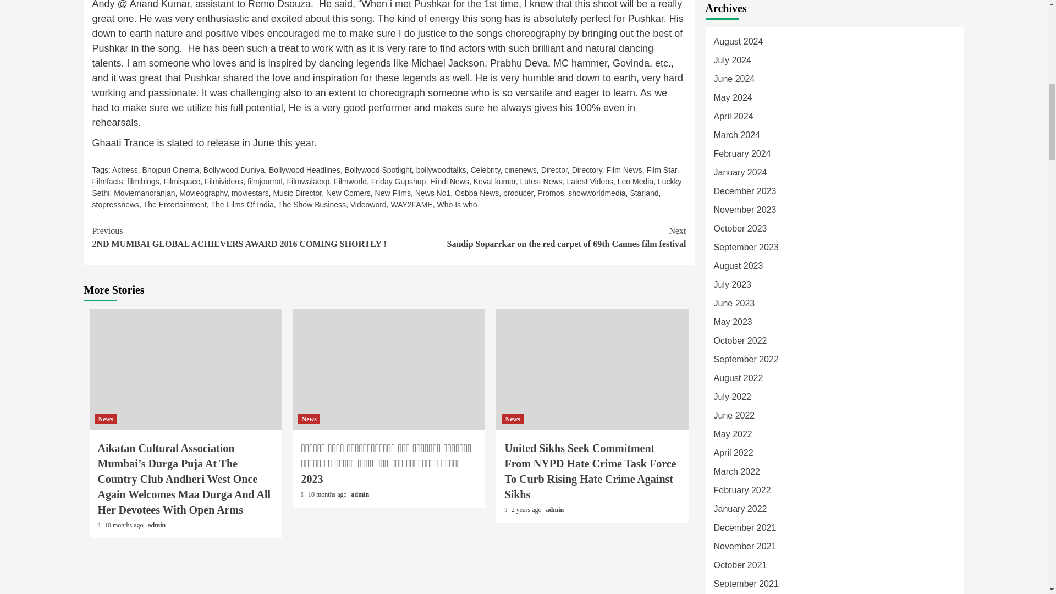 This screenshot has width=1056, height=594. Describe the element at coordinates (125, 170) in the screenshot. I see `Actress` at that location.